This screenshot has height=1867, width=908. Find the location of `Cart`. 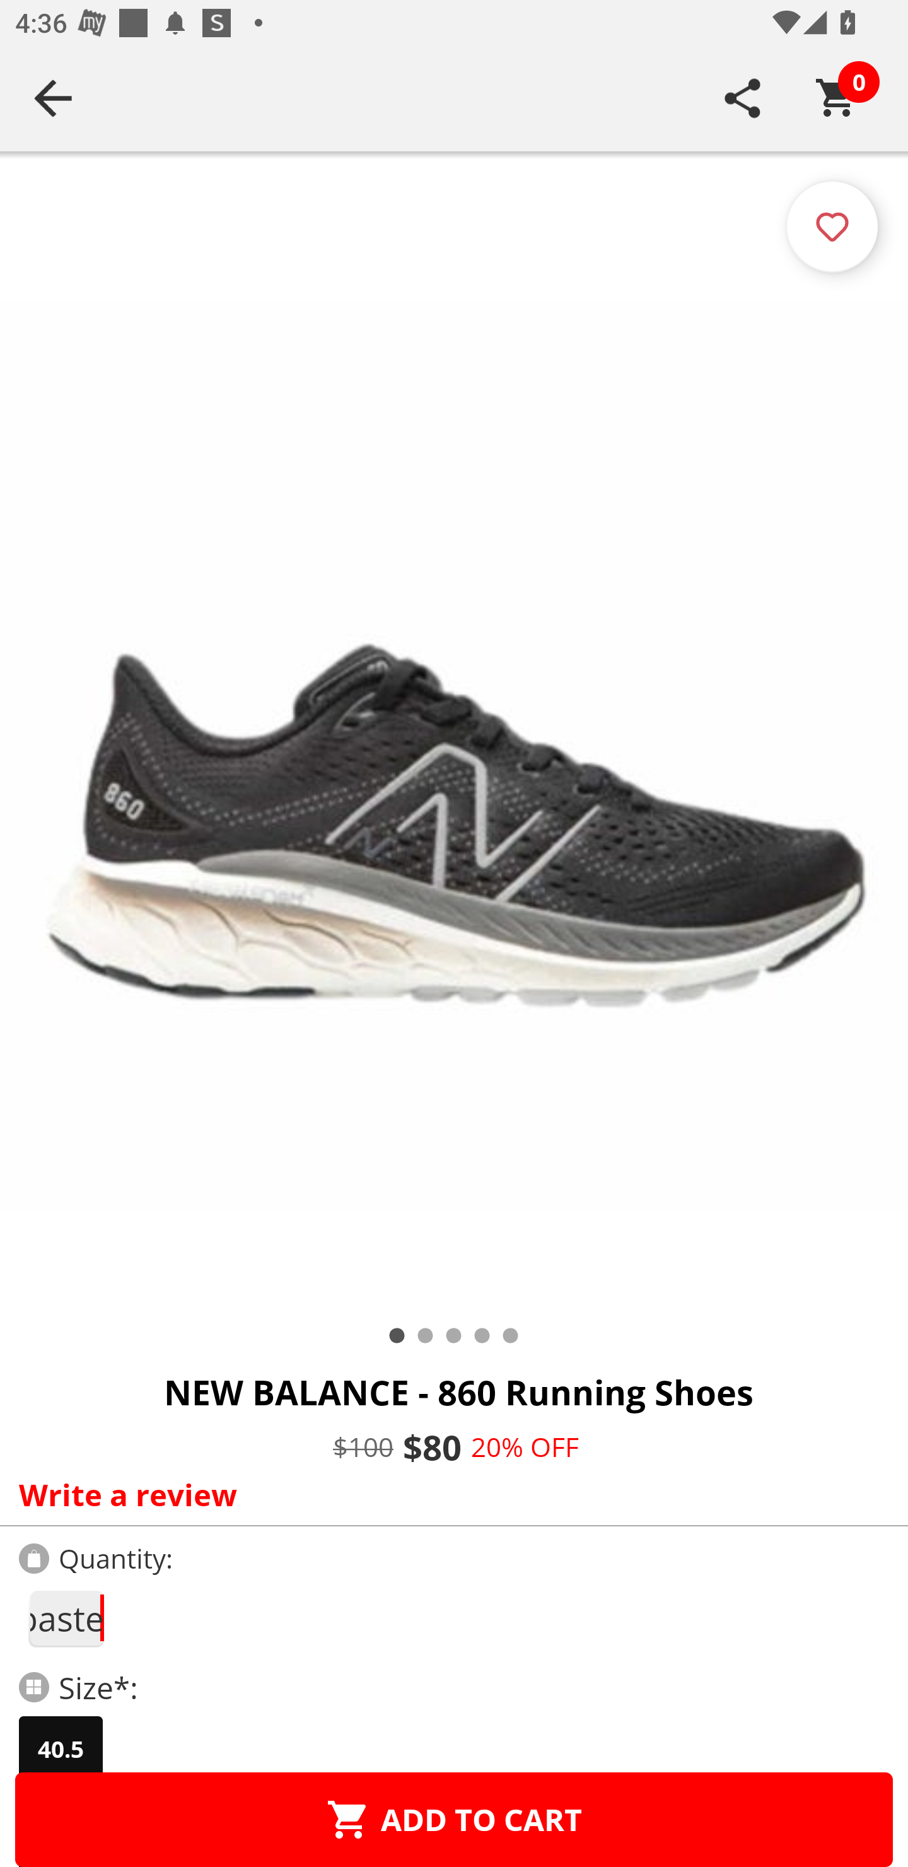

Cart is located at coordinates (837, 98).